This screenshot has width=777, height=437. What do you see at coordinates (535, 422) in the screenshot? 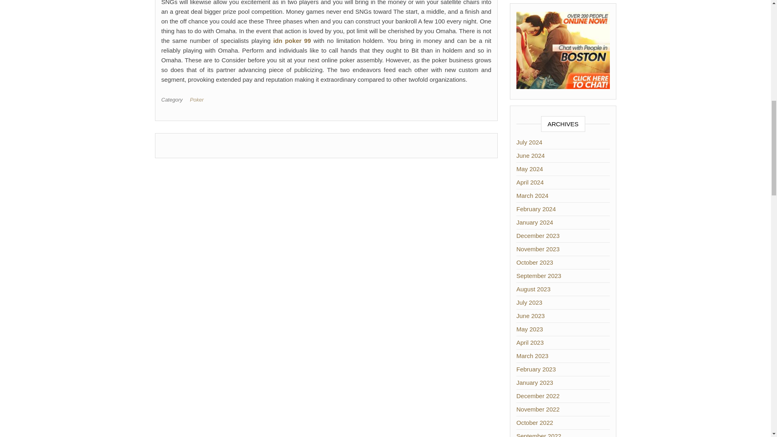
I see `October 2022` at bounding box center [535, 422].